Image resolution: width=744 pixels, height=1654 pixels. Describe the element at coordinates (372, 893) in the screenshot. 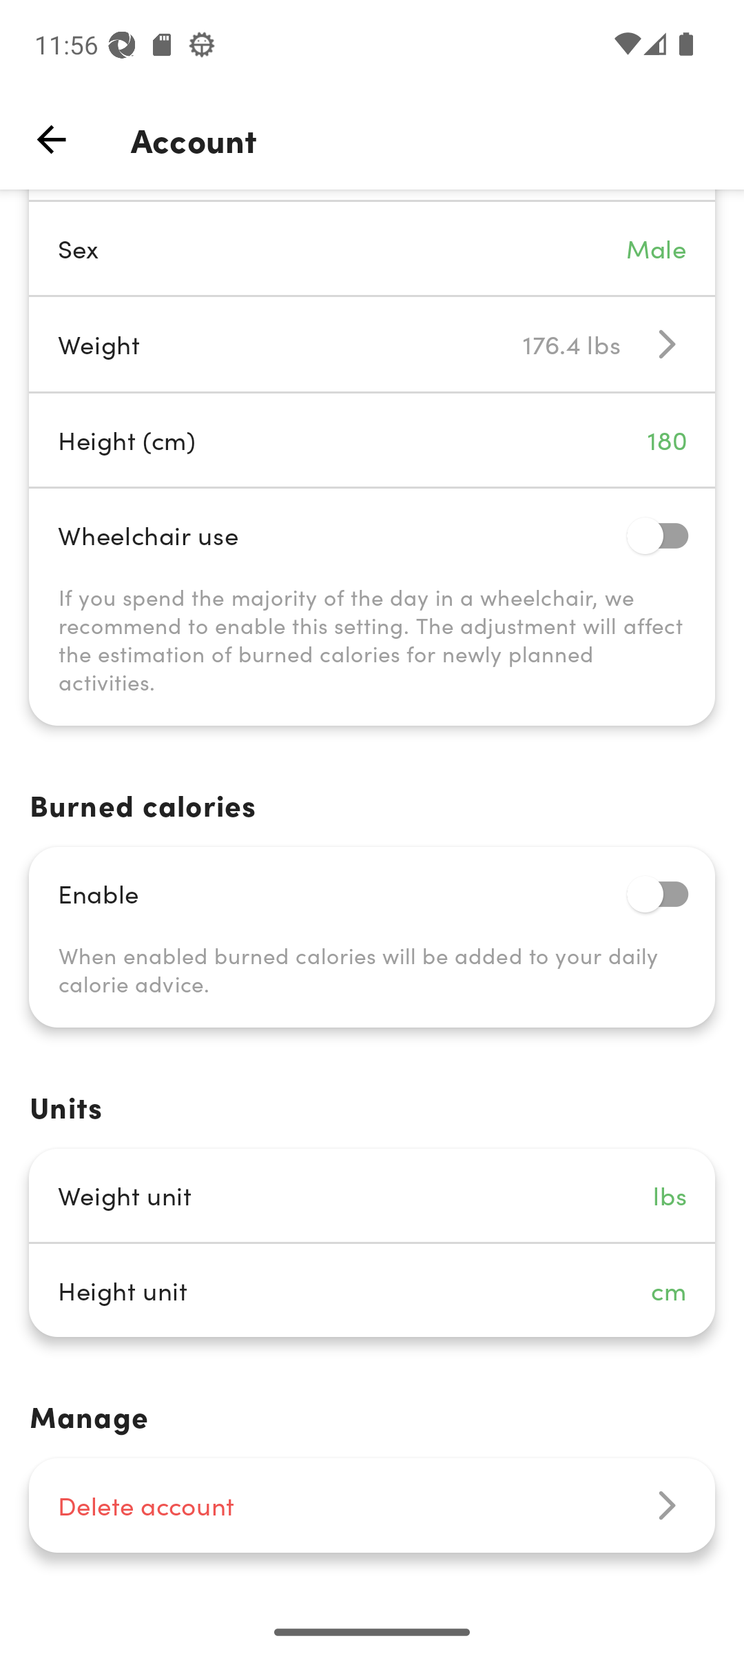

I see `Enable` at that location.